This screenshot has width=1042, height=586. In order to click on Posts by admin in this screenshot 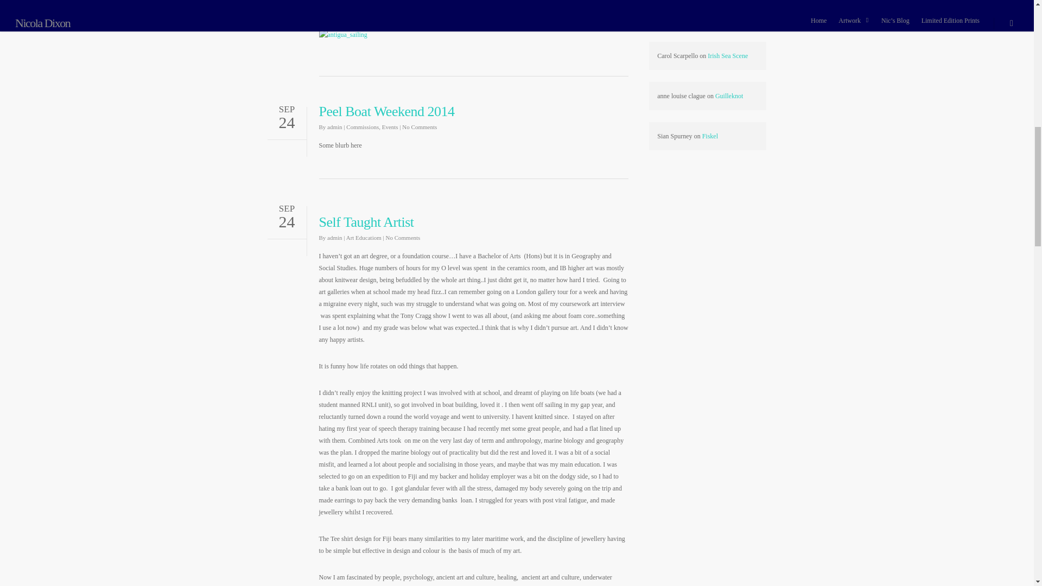, I will do `click(334, 126)`.